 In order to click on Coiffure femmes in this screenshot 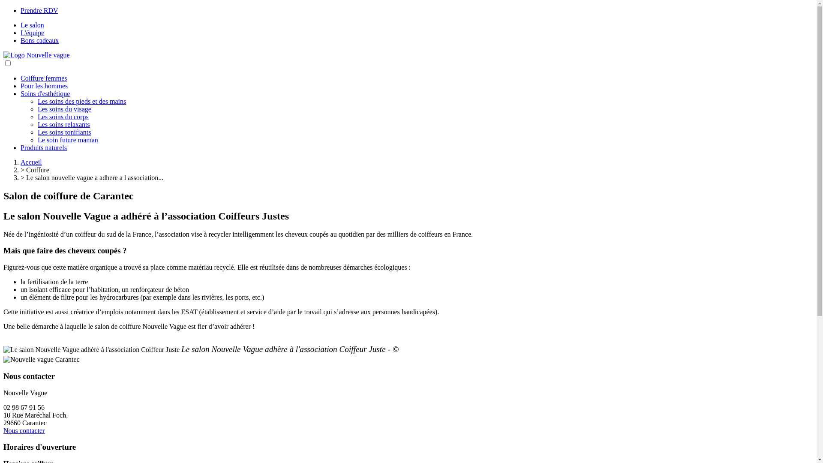, I will do `click(44, 78)`.